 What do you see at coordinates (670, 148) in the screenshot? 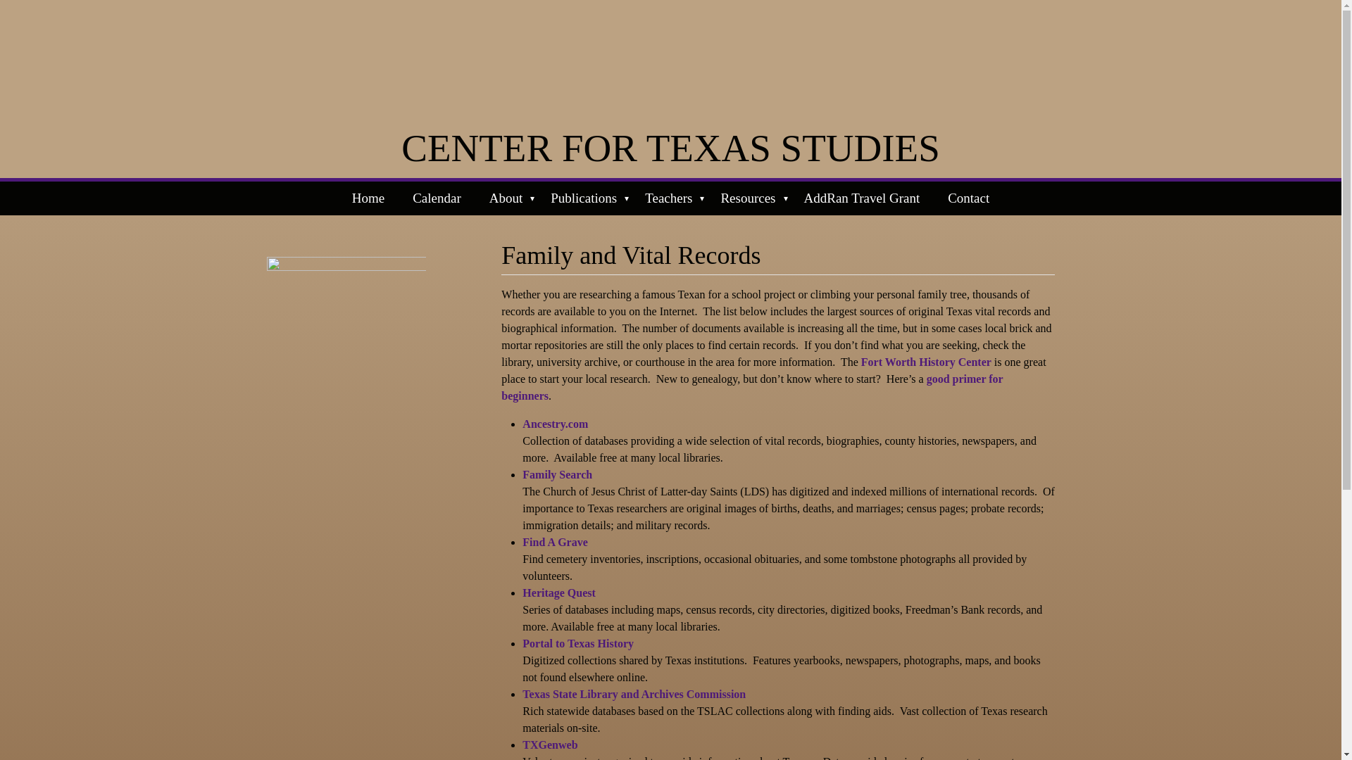
I see `CENTER FOR TEXAS STUDIES` at bounding box center [670, 148].